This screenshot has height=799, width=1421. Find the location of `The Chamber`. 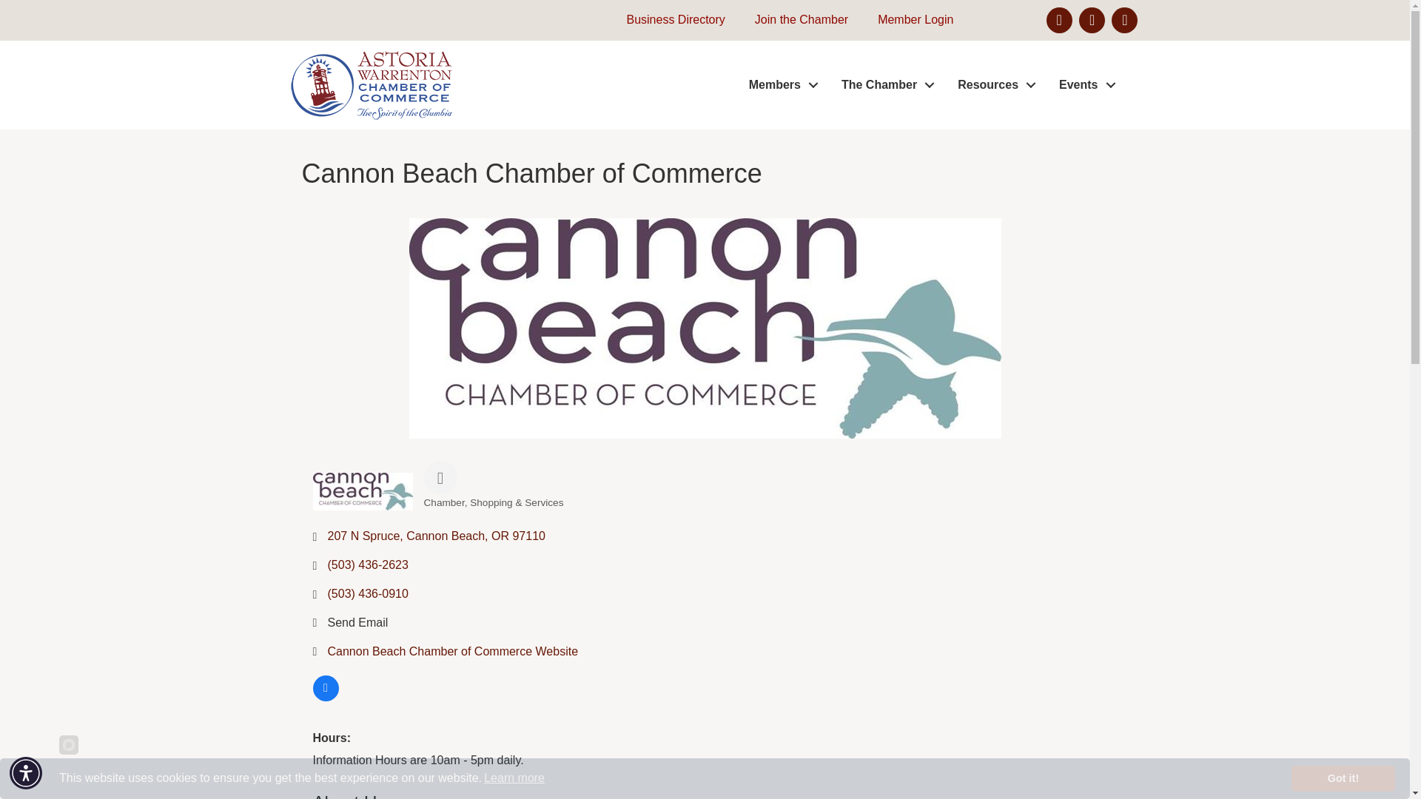

The Chamber is located at coordinates (884, 85).